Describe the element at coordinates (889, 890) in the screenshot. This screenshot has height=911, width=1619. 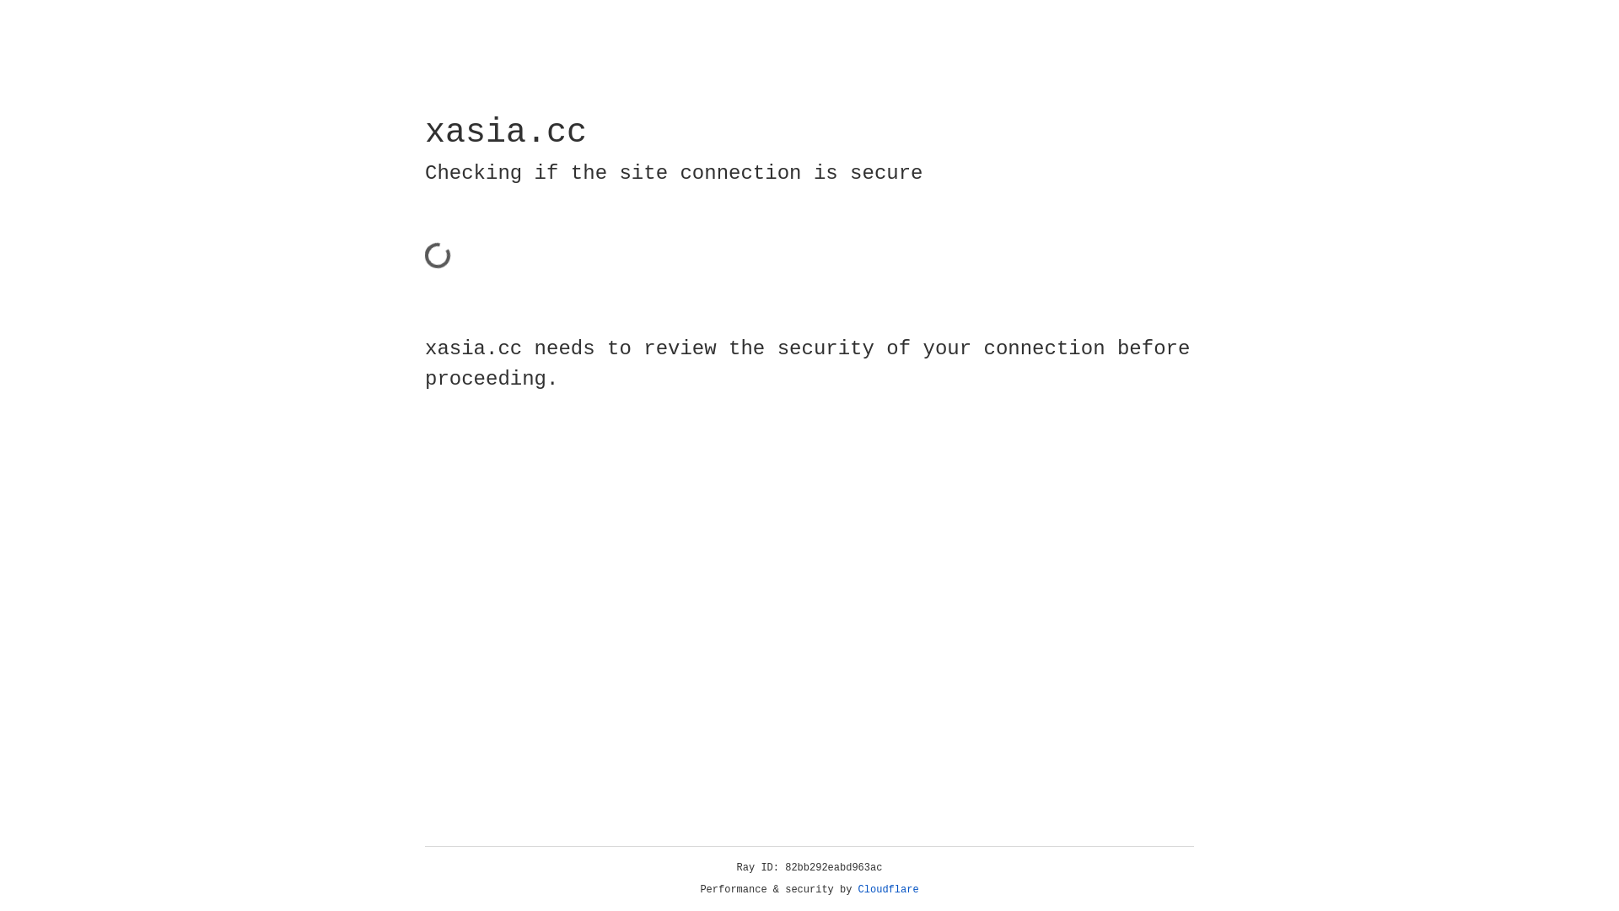
I see `Cloudflare` at that location.